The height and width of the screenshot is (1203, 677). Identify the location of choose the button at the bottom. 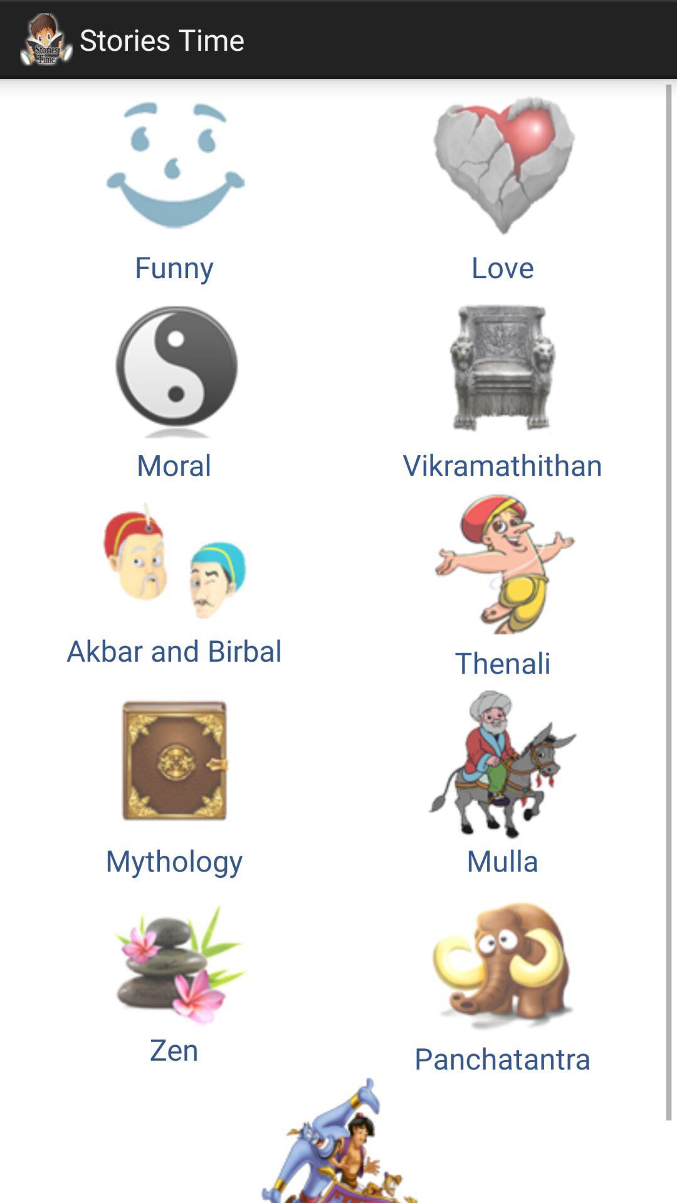
(338, 1140).